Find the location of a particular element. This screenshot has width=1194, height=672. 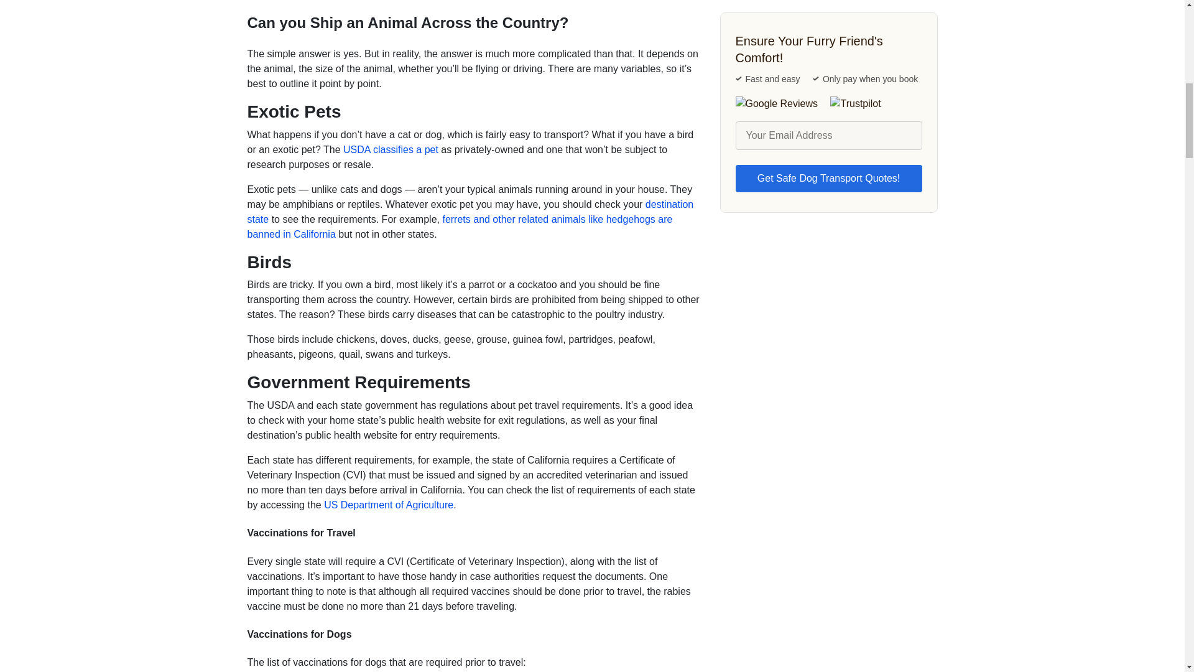

USDA classifies a pet is located at coordinates (391, 149).